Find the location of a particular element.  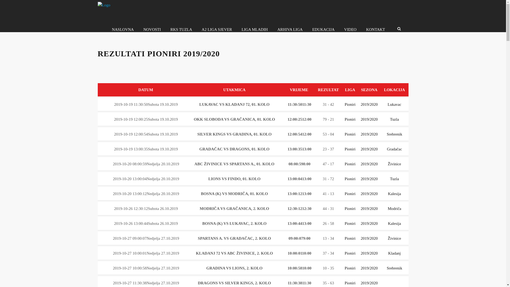

NASLOVNA is located at coordinates (123, 29).